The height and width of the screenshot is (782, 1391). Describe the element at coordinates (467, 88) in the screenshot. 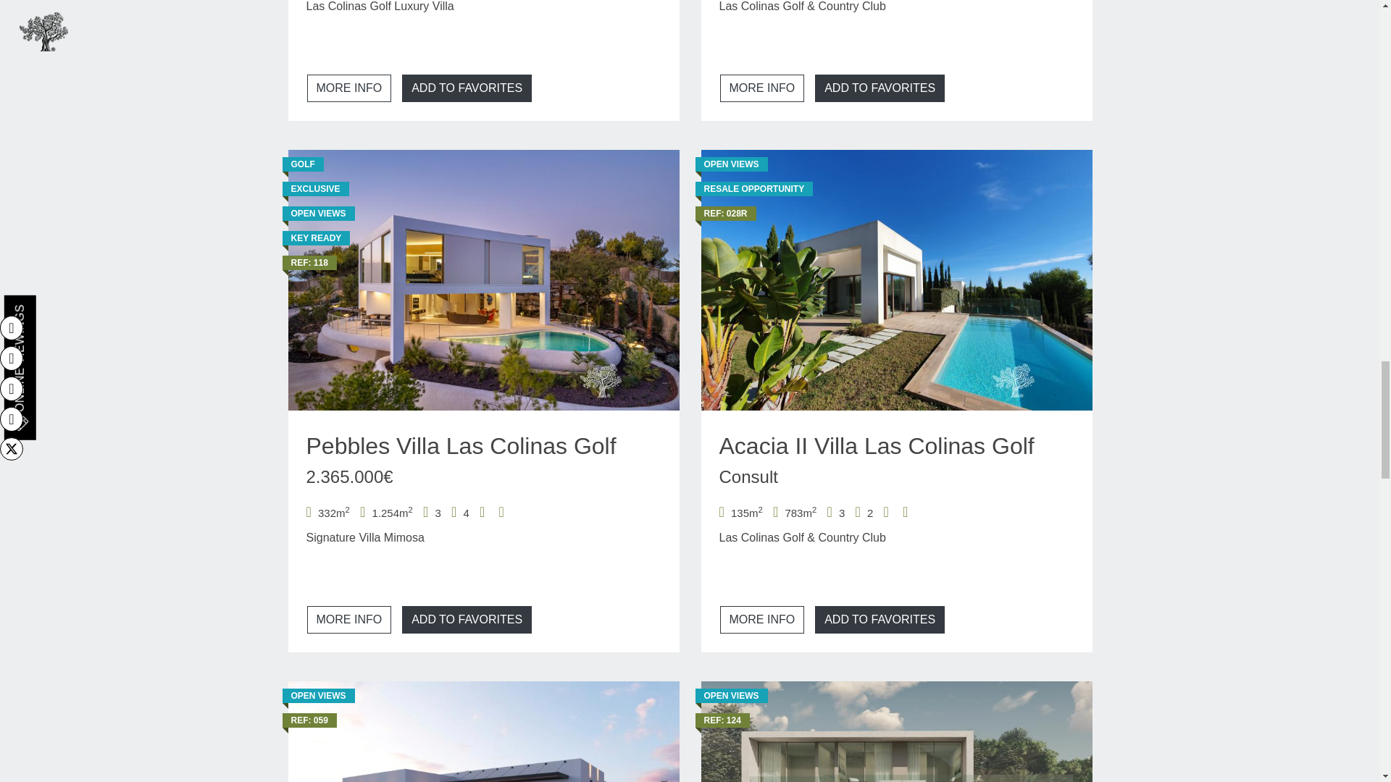

I see `Add to Favorites` at that location.